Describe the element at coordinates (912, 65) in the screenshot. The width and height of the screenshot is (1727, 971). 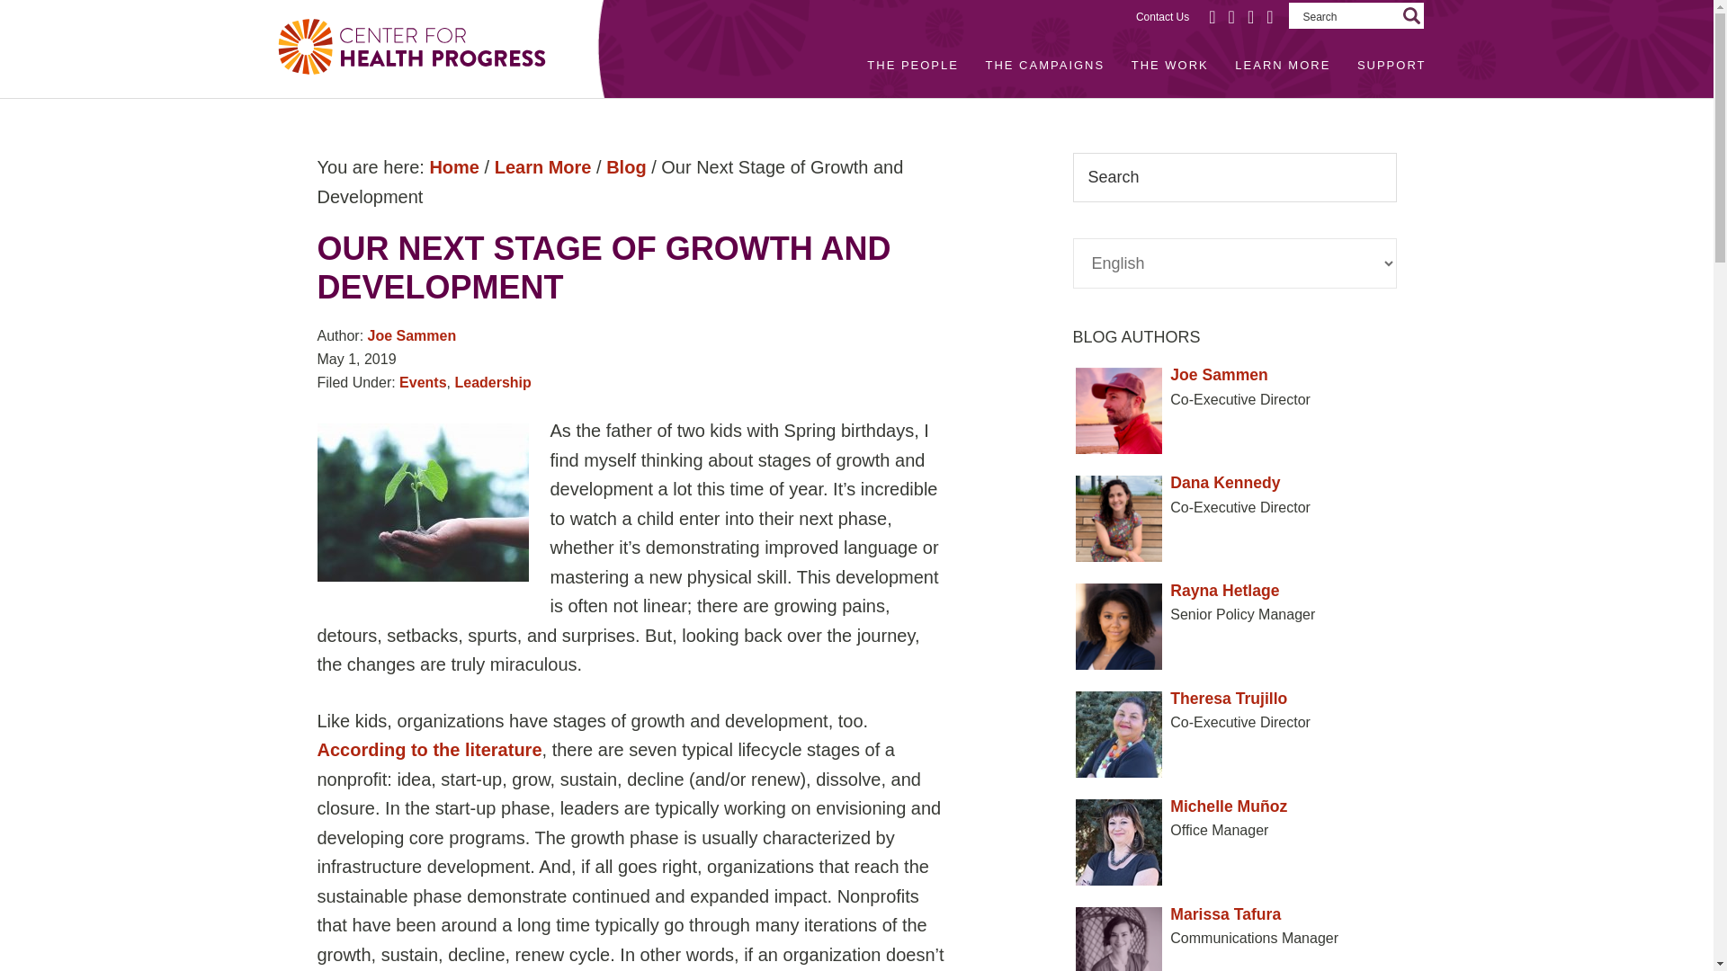
I see `THE PEOPLE` at that location.